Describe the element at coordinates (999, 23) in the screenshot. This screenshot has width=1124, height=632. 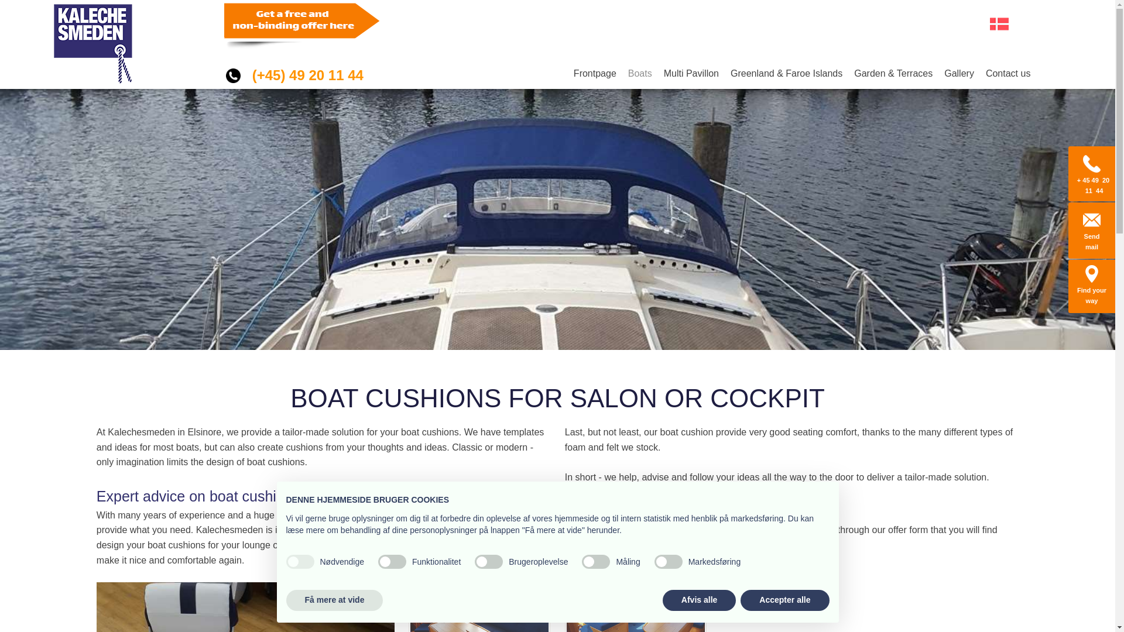
I see `Danish` at that location.